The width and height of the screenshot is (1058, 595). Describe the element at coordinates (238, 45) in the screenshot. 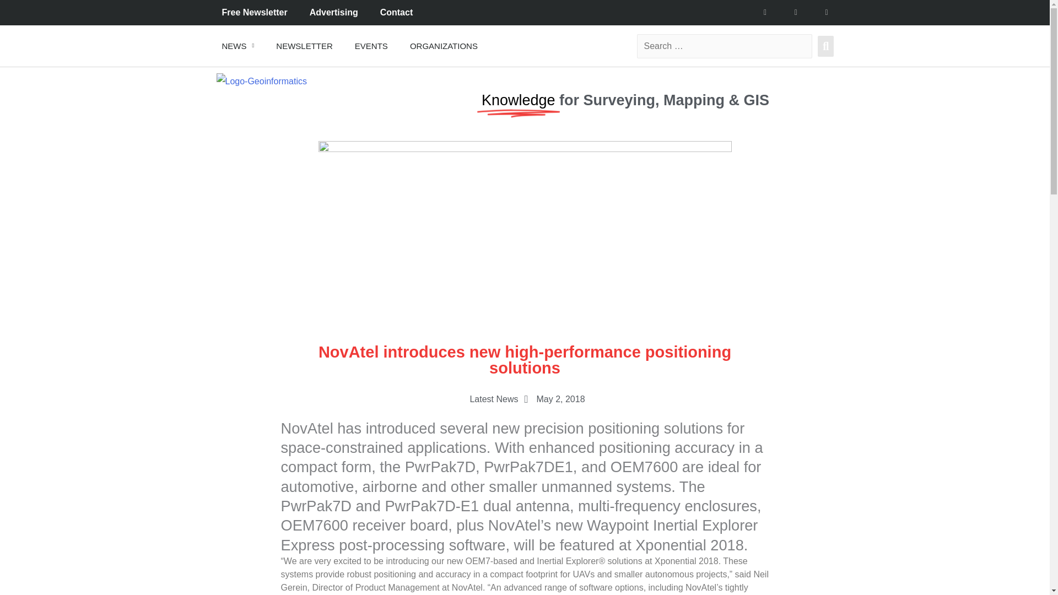

I see `NEWS` at that location.